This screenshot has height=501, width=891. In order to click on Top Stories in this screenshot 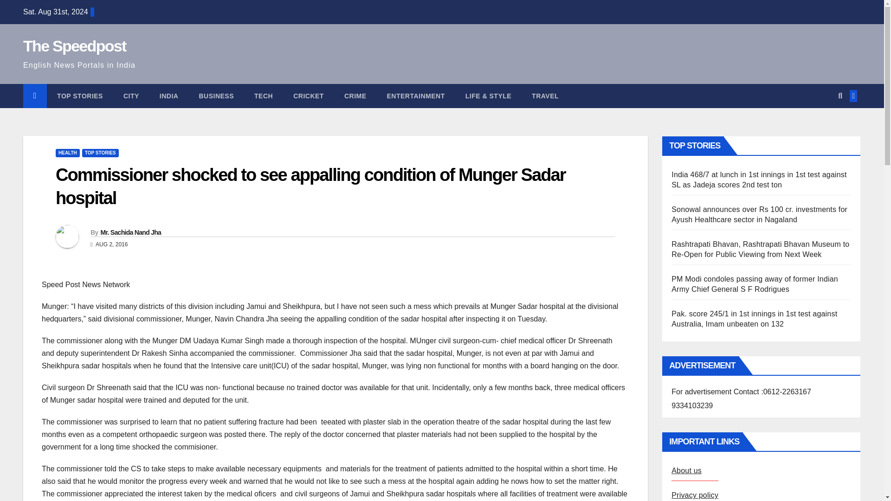, I will do `click(80, 96)`.